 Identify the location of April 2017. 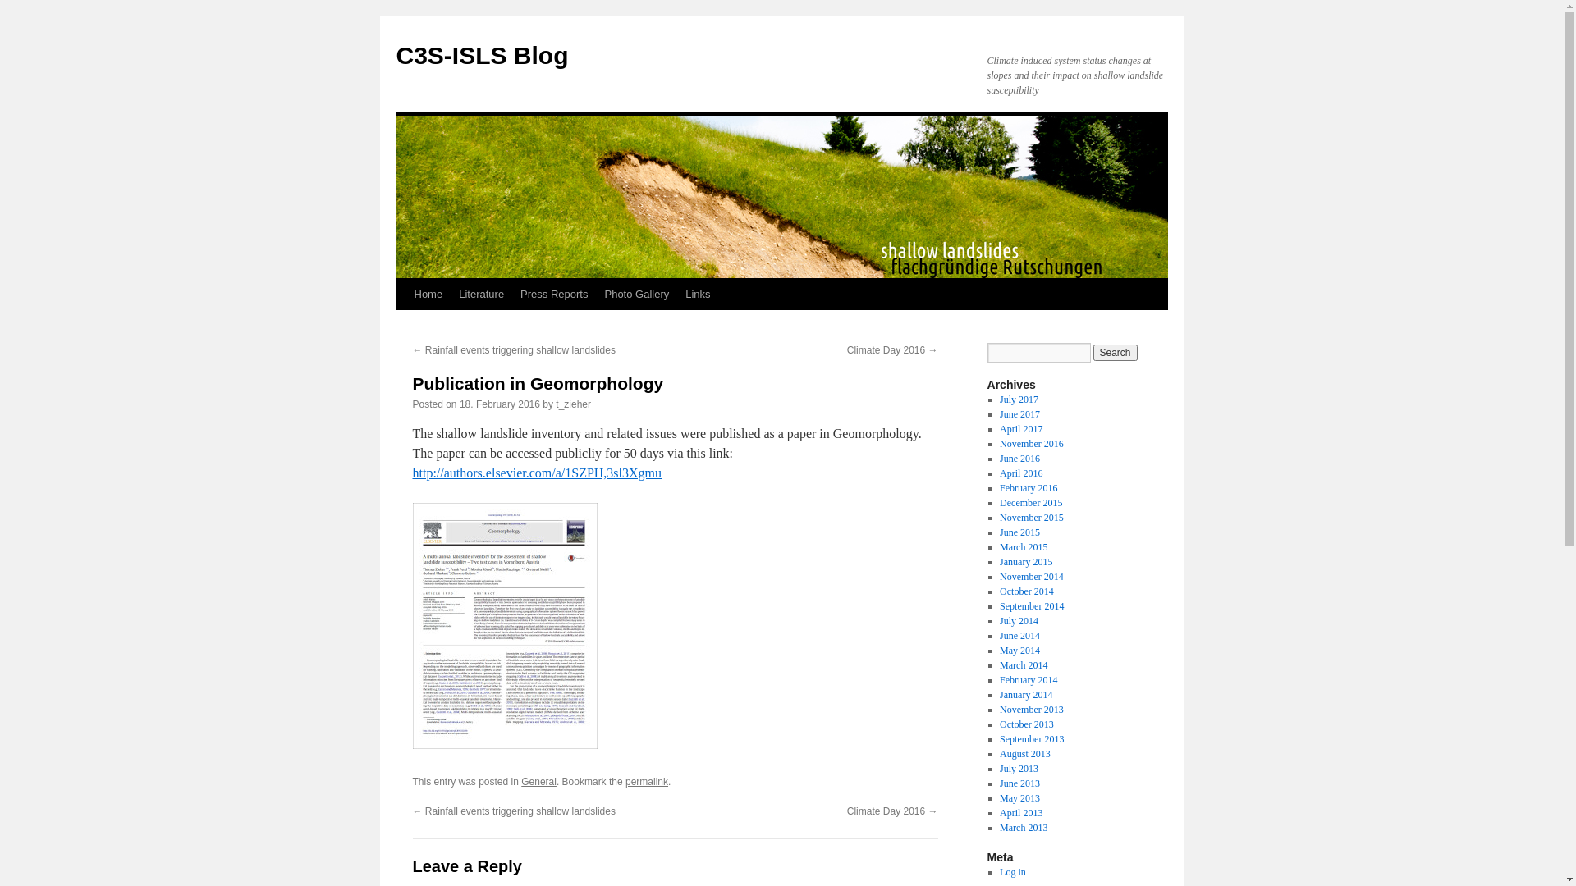
(1021, 429).